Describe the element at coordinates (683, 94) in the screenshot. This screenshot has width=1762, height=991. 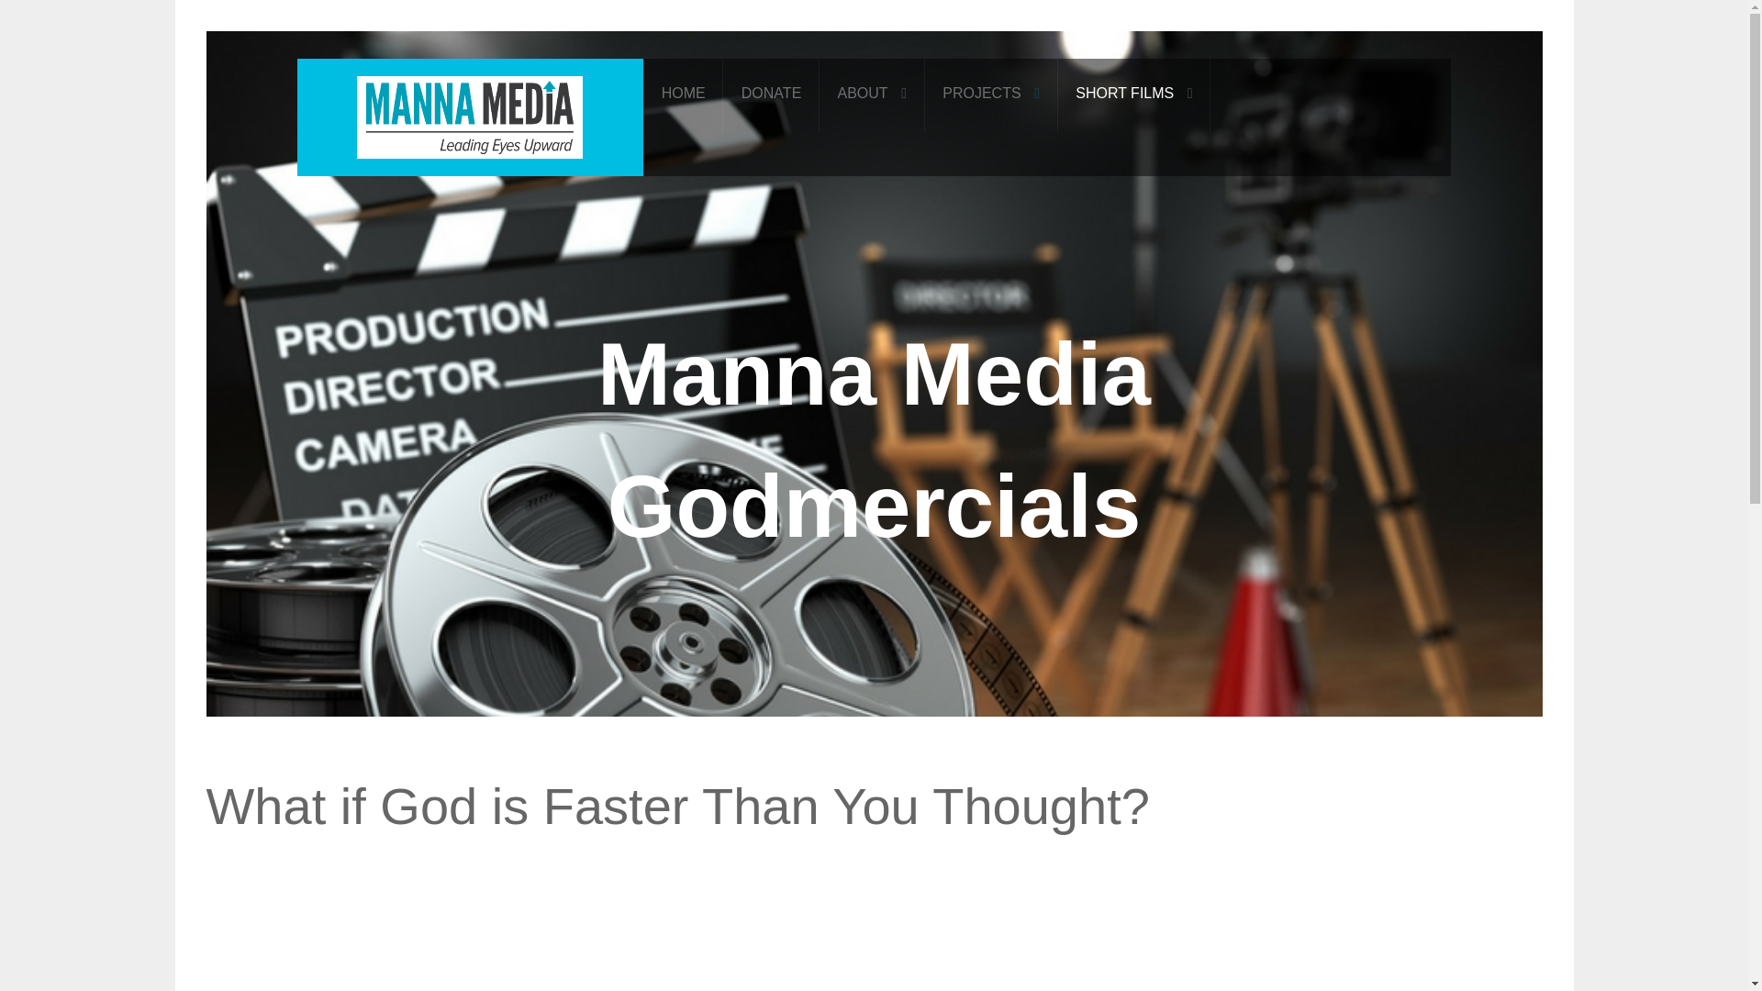
I see `HOME` at that location.